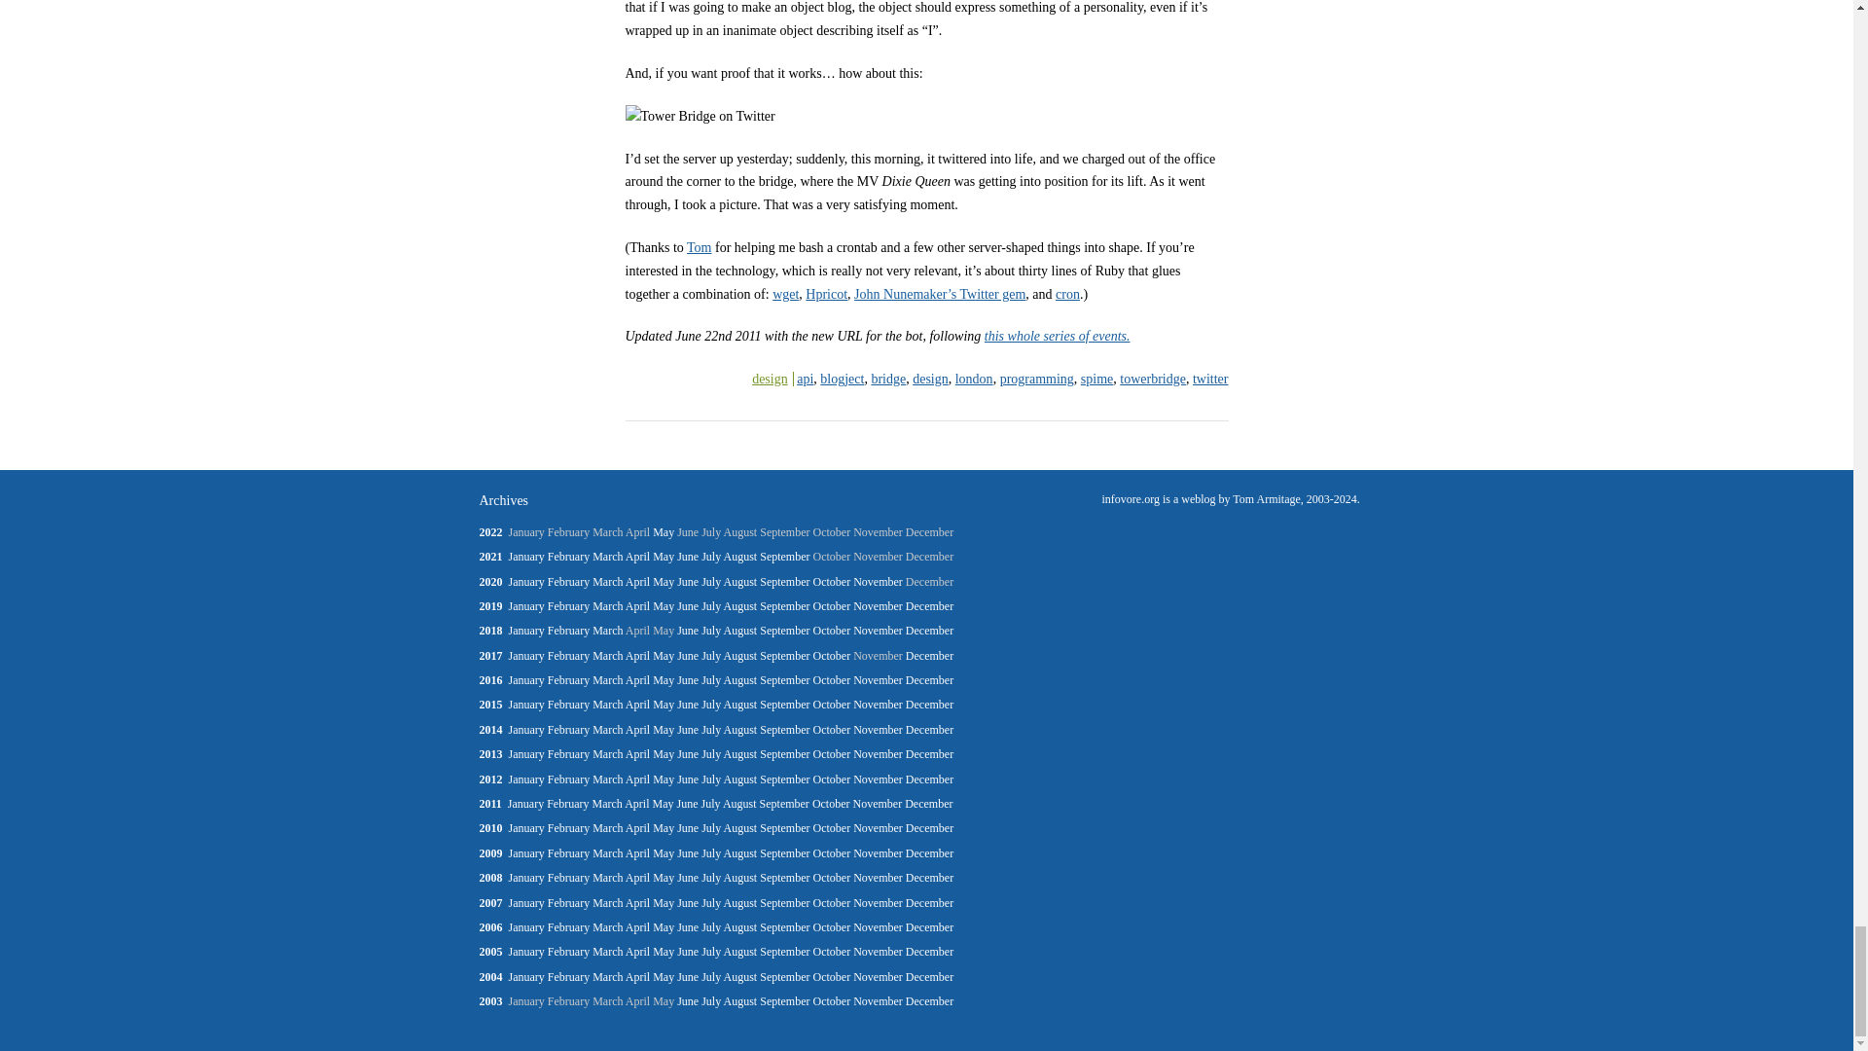 The image size is (1868, 1051). I want to click on July 2021, so click(711, 556).